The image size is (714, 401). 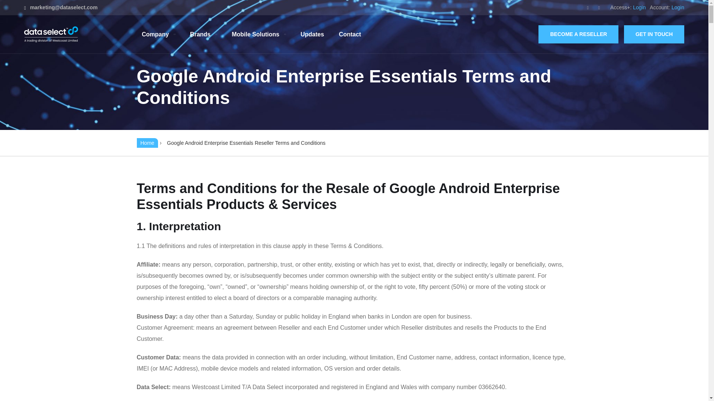 I want to click on Login, so click(x=639, y=7).